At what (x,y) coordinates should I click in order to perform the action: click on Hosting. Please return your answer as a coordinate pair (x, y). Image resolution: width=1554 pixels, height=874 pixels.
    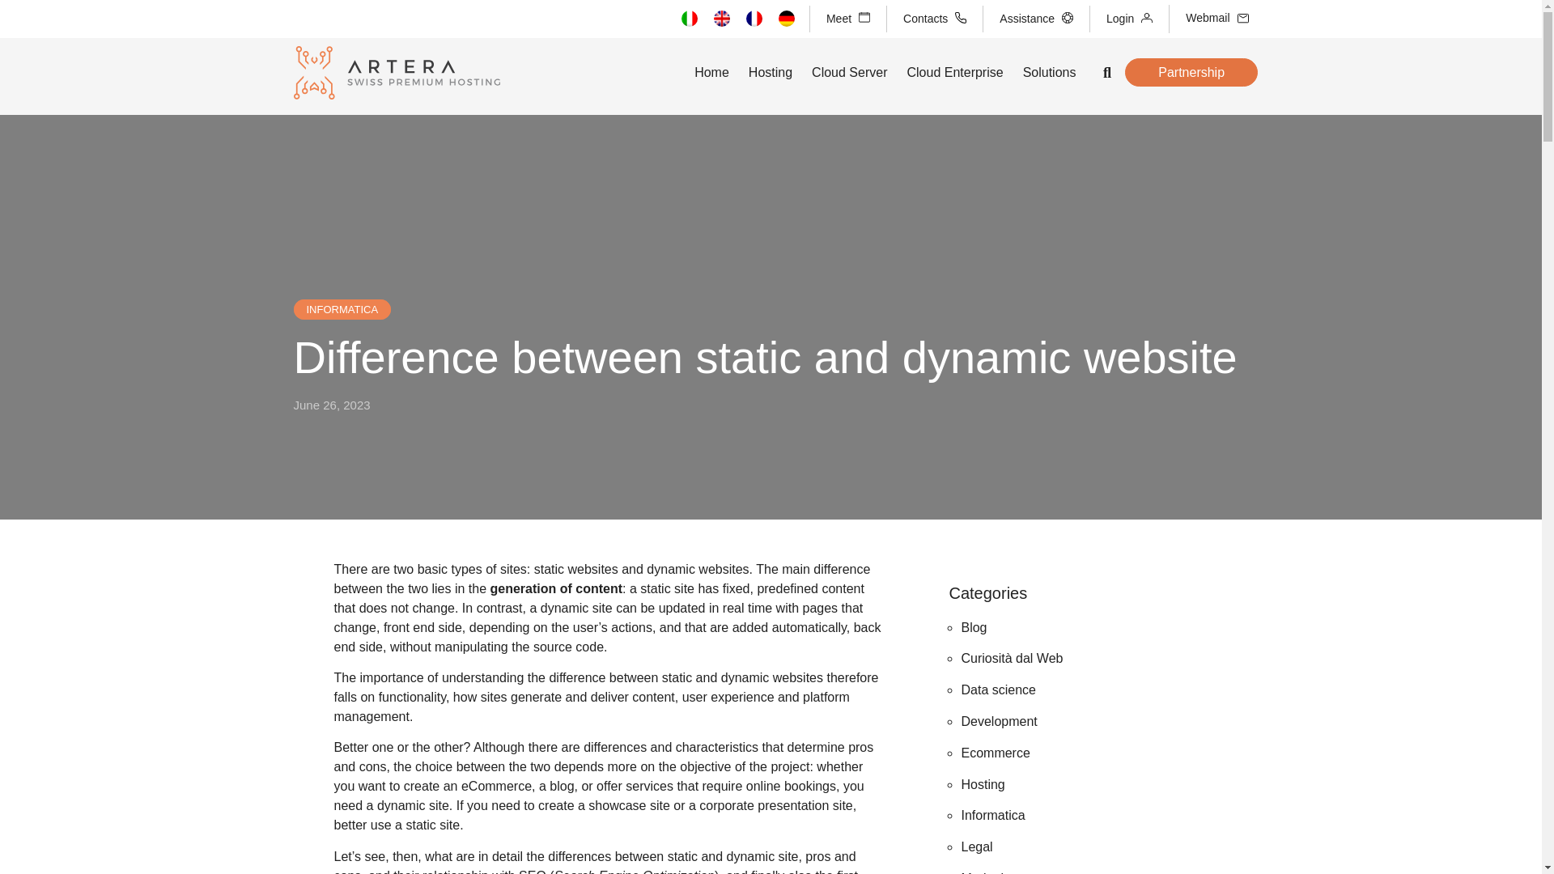
    Looking at the image, I should click on (982, 785).